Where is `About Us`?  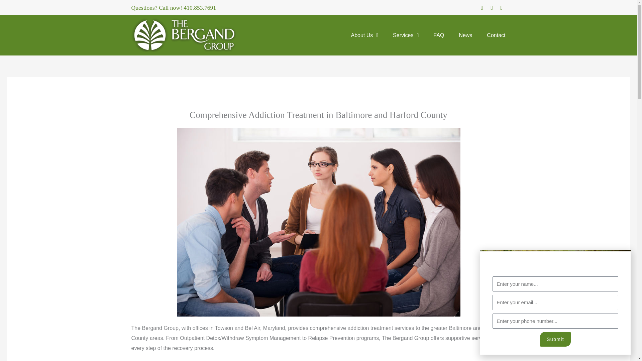 About Us is located at coordinates (364, 35).